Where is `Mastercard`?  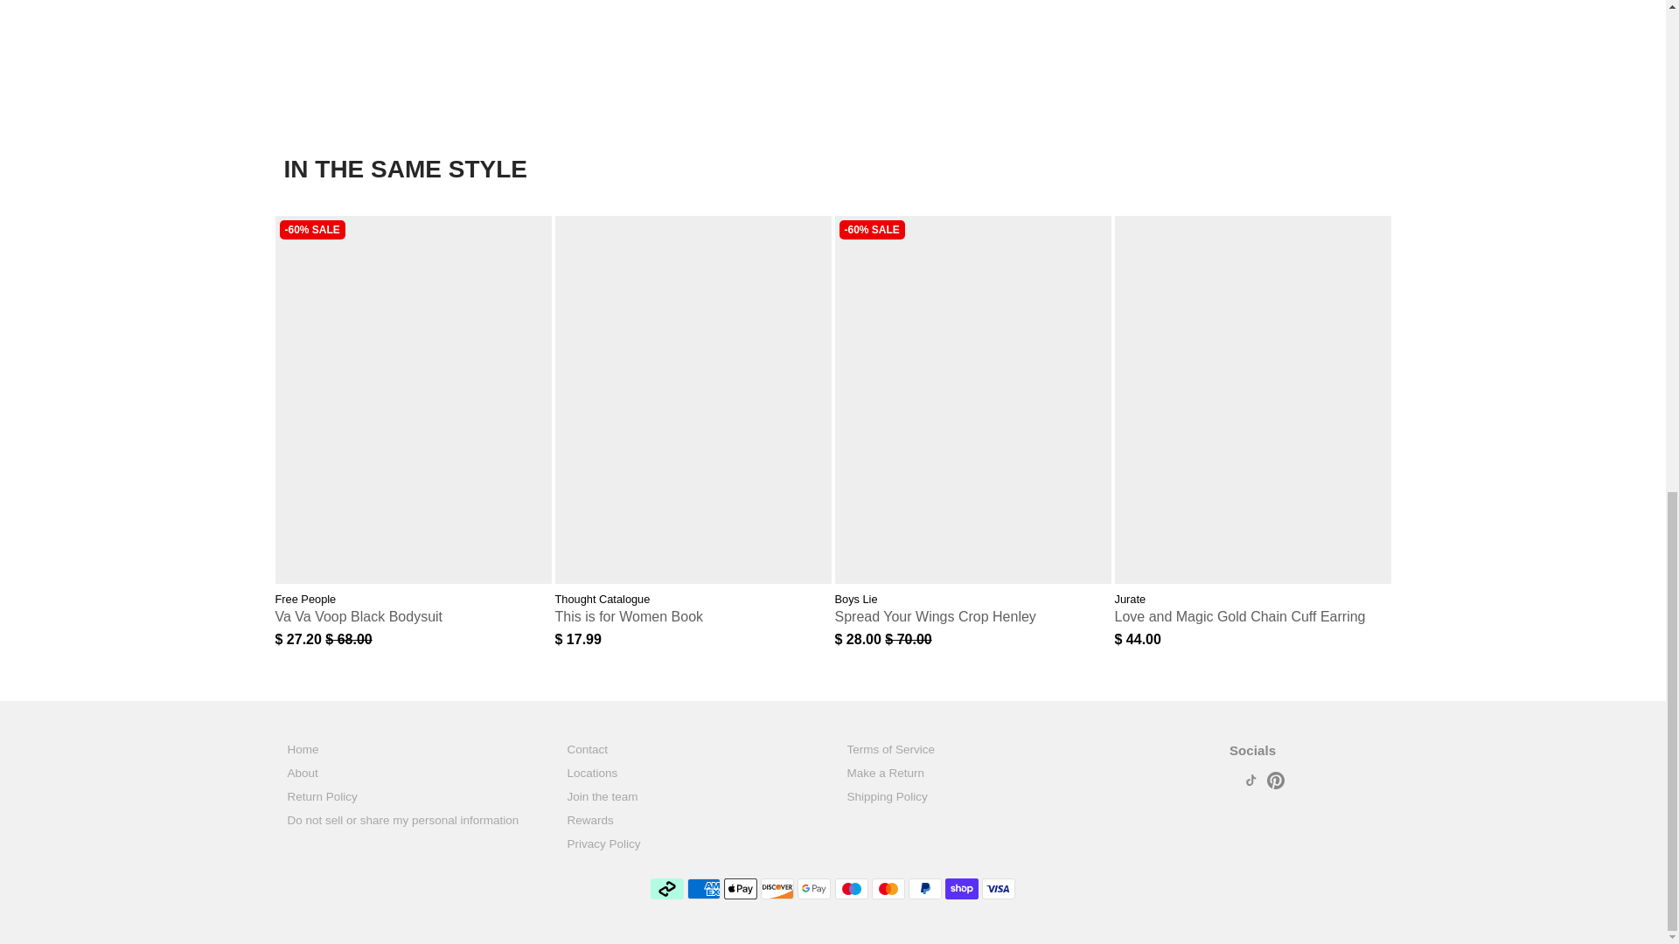
Mastercard is located at coordinates (888, 889).